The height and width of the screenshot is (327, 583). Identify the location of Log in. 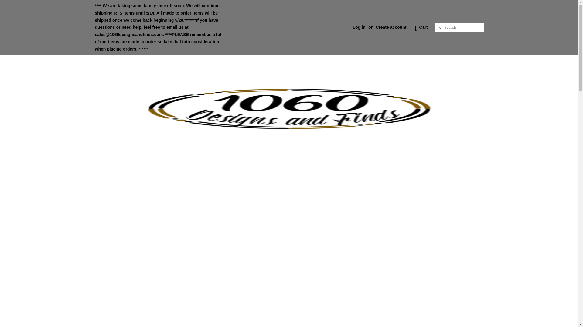
(359, 27).